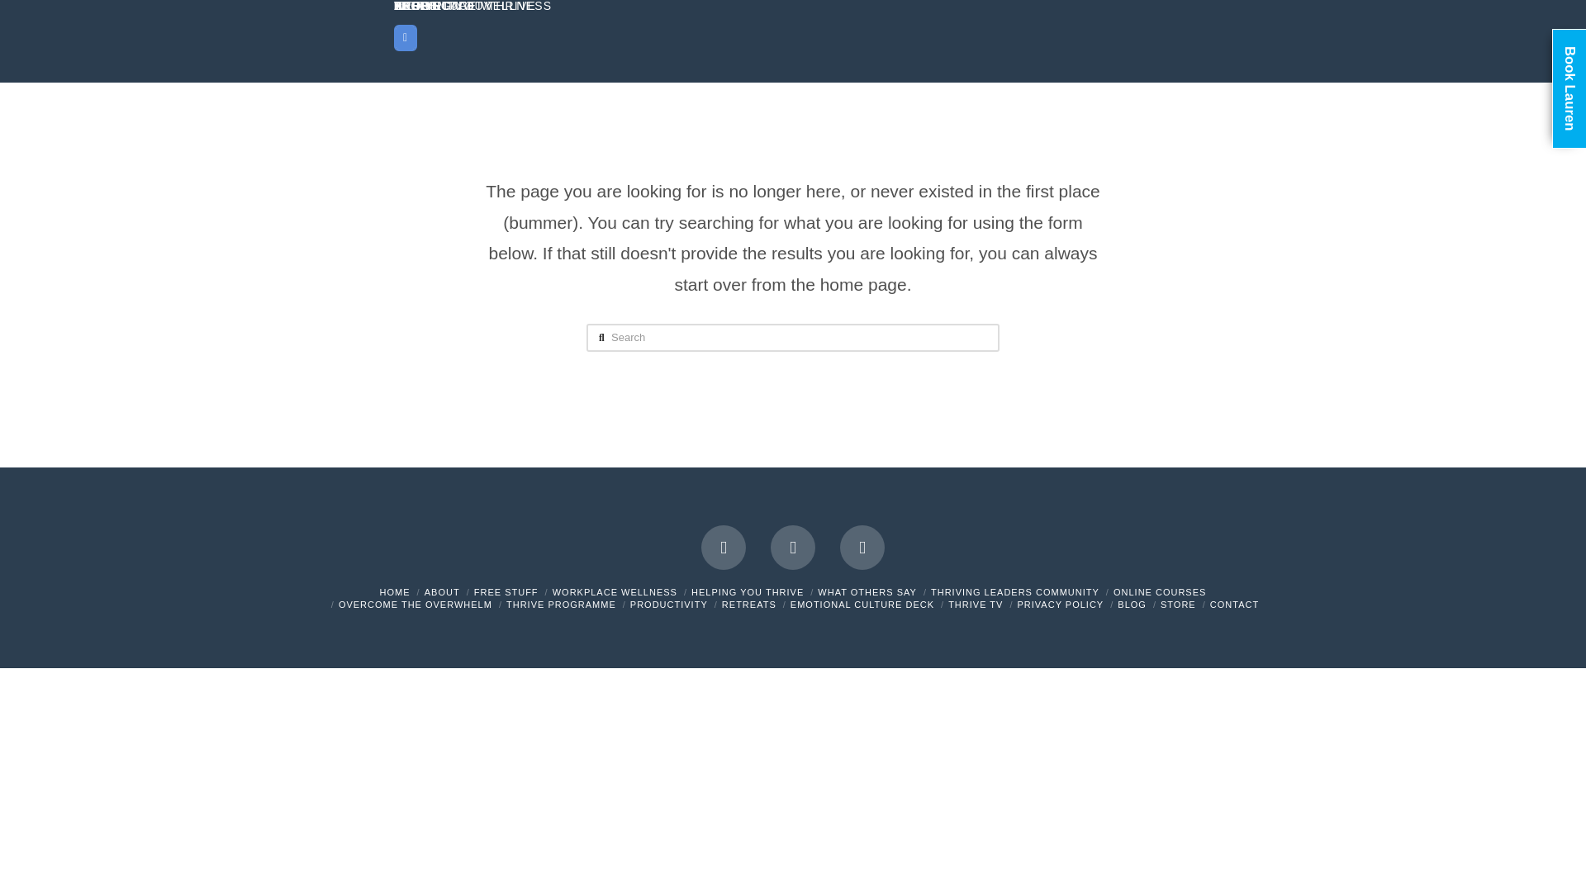  I want to click on Facebook, so click(723, 548).